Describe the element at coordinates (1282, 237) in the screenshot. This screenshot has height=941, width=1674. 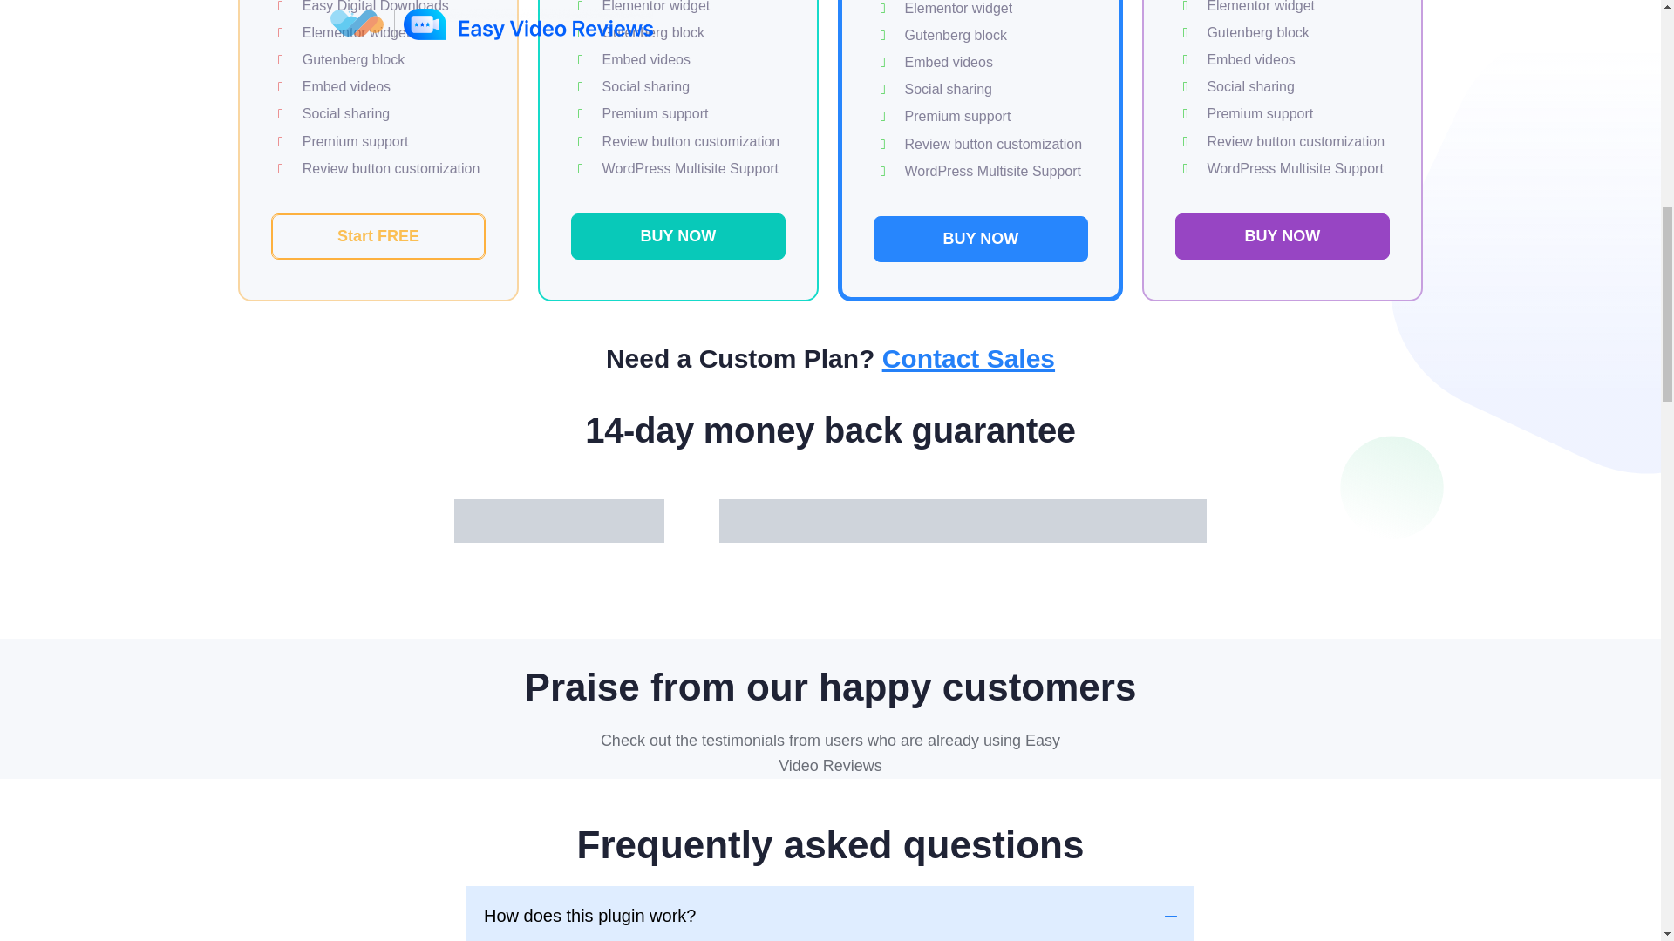
I see `BUY NOW` at that location.